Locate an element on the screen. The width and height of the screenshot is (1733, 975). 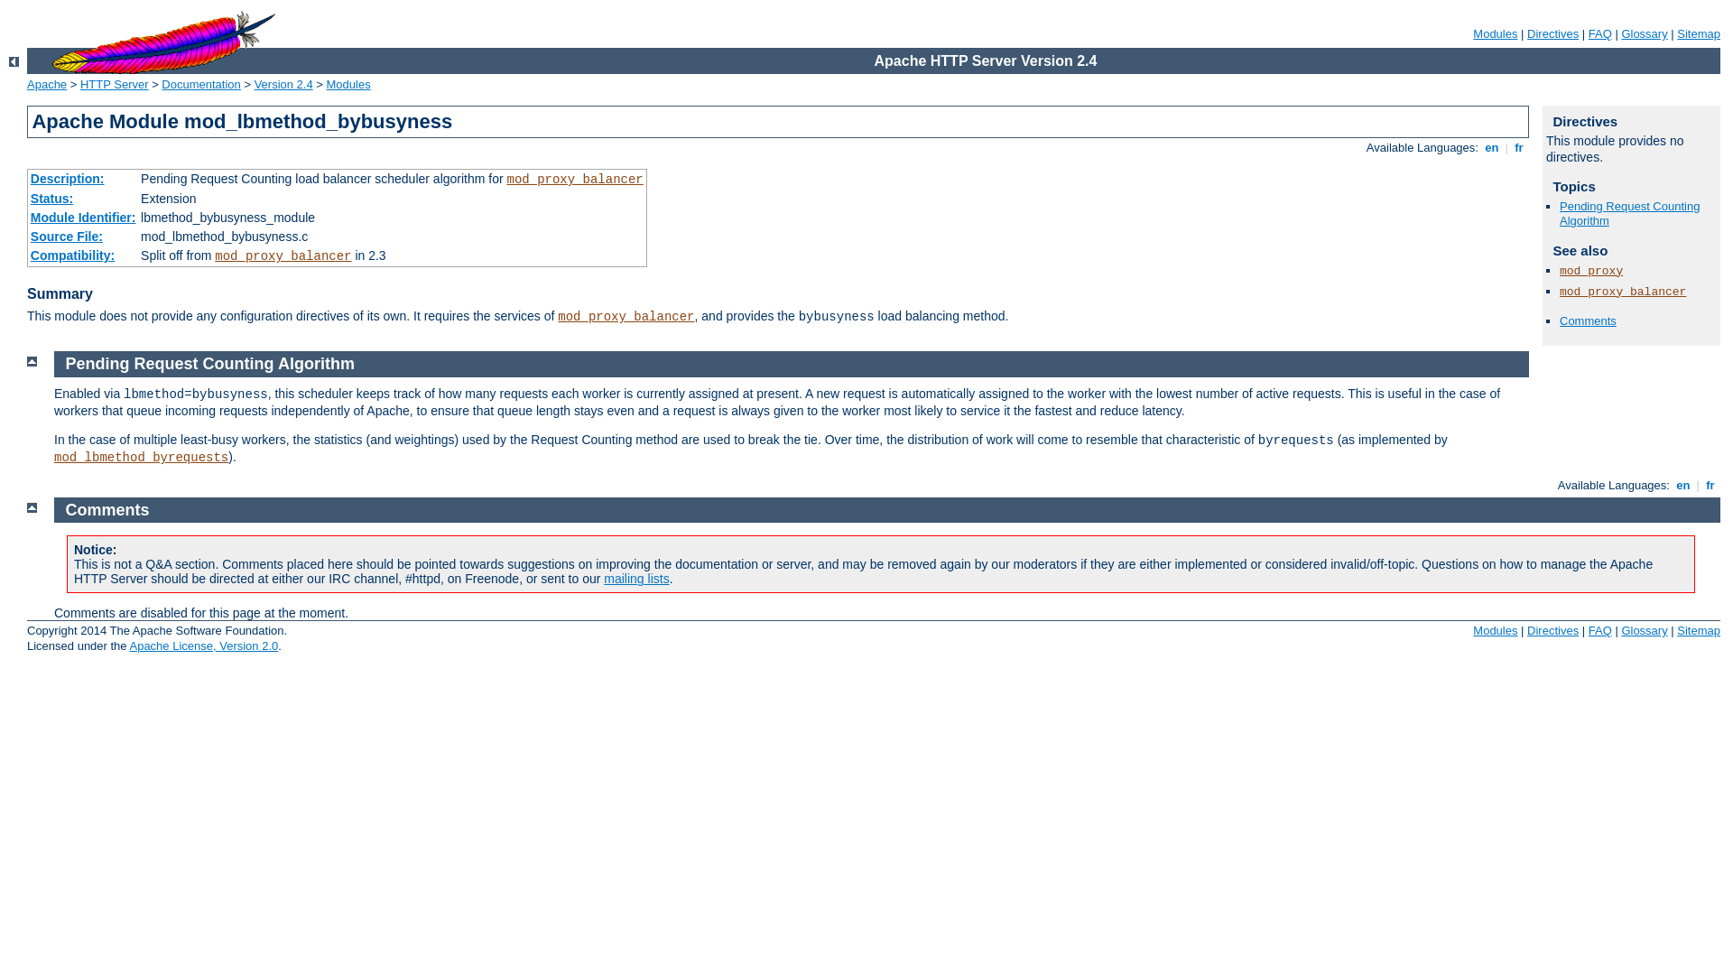
Directives is located at coordinates (1552, 34).